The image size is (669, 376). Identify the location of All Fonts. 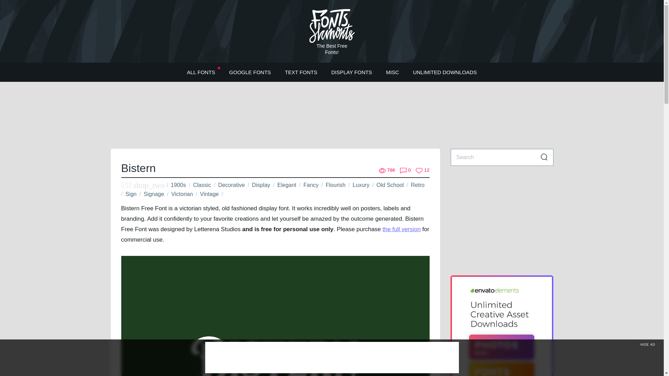
(201, 72).